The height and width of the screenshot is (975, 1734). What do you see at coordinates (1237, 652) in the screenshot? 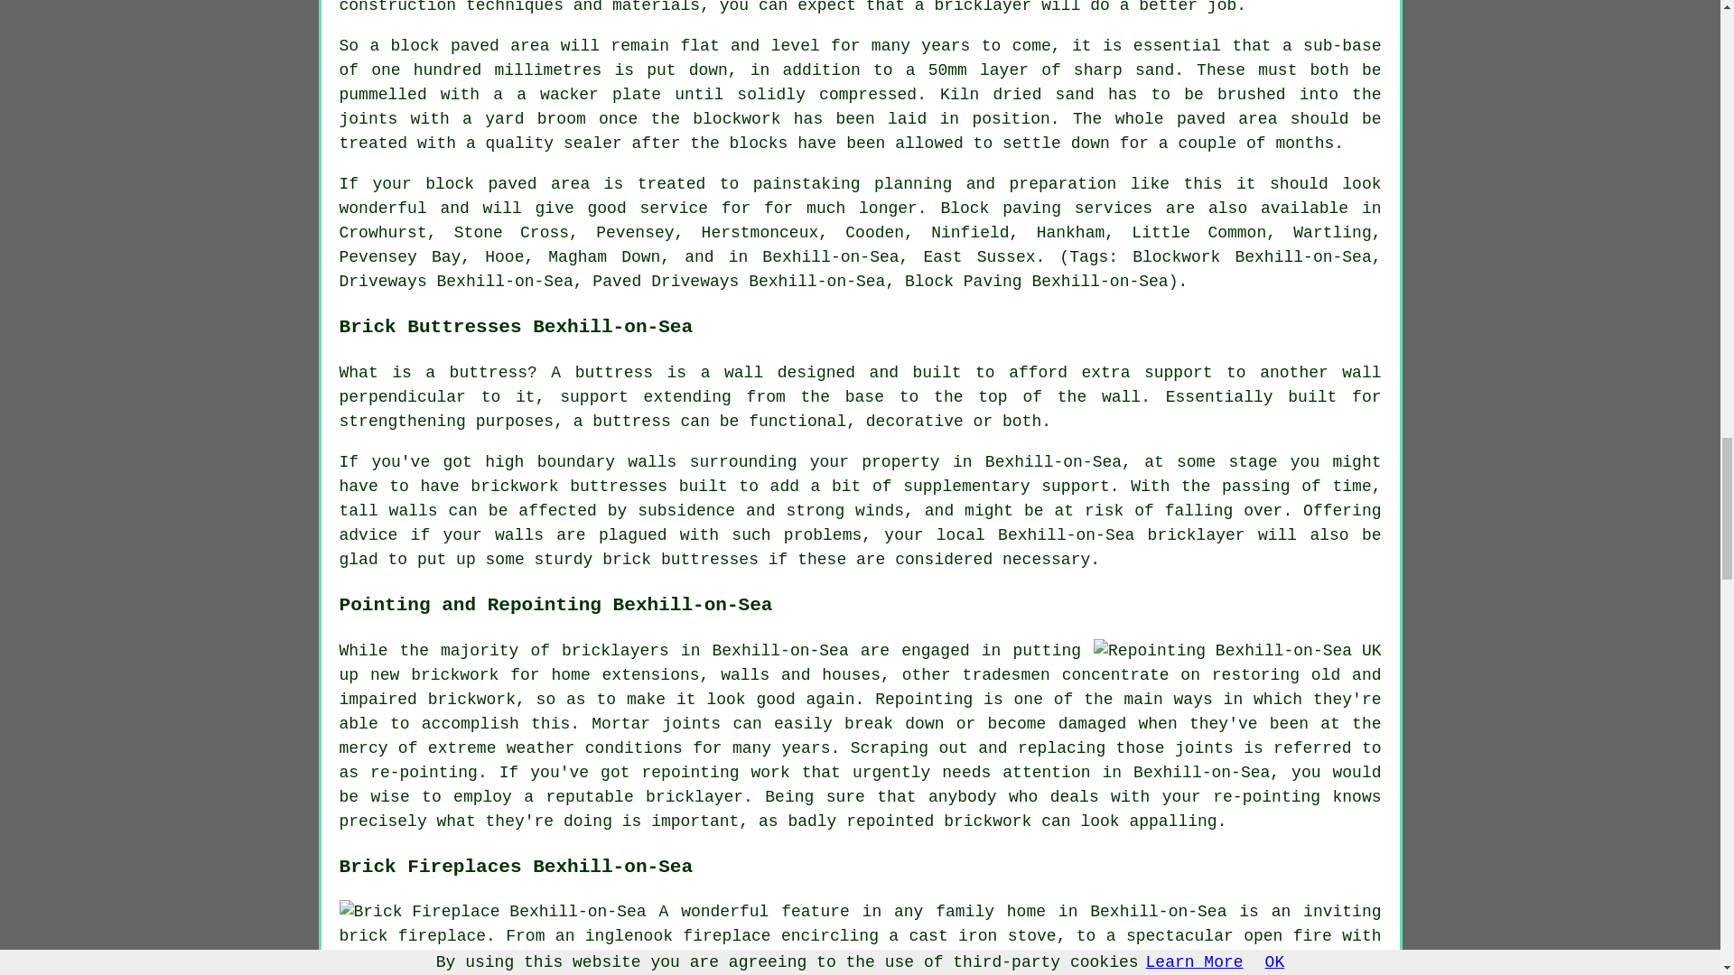
I see `Repointing Bexhill-on-Sea UK` at bounding box center [1237, 652].